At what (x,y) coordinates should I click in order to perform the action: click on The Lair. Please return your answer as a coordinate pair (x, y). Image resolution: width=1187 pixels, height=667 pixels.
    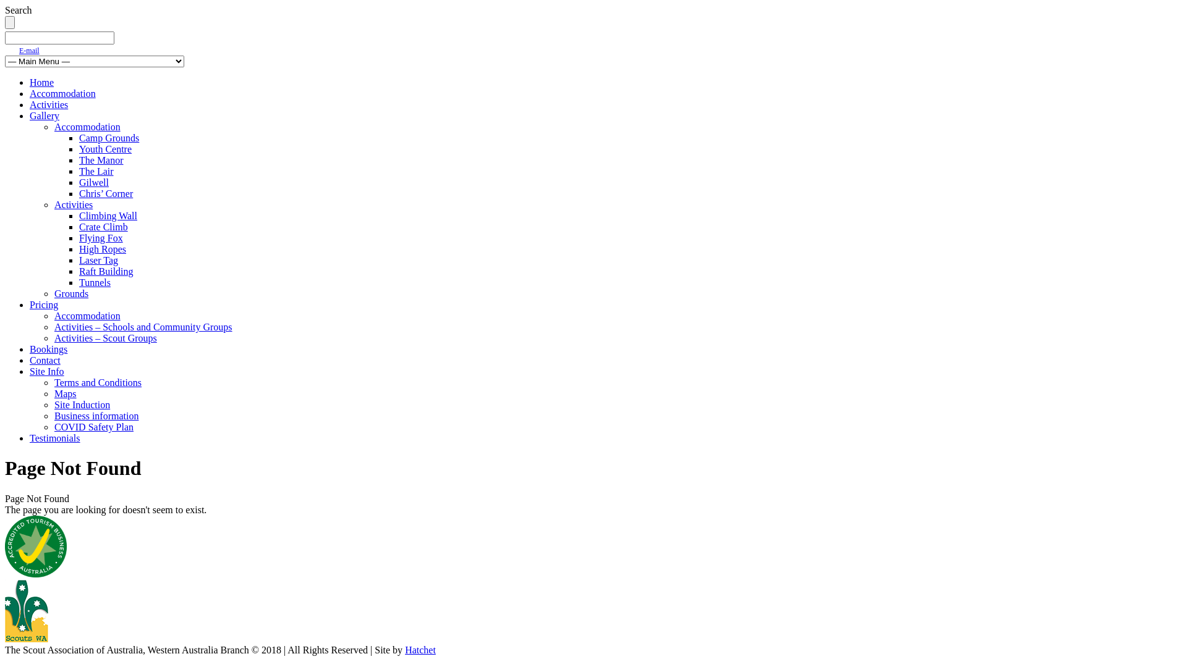
    Looking at the image, I should click on (96, 172).